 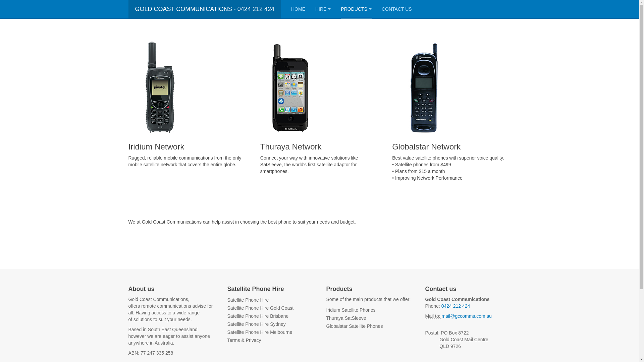 What do you see at coordinates (397, 9) in the screenshot?
I see `CONTACT US` at bounding box center [397, 9].